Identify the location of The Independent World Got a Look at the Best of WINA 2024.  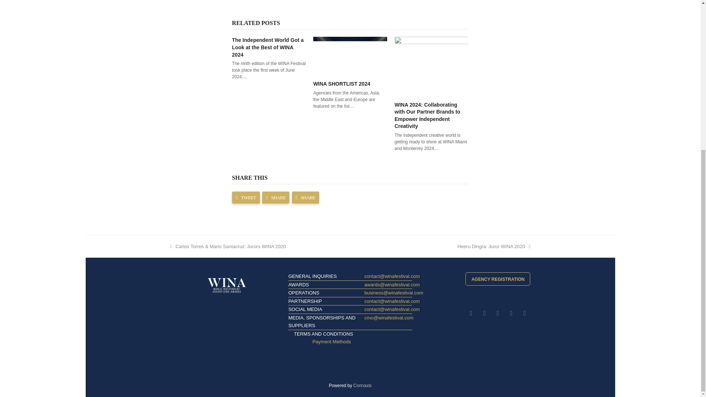
(268, 47).